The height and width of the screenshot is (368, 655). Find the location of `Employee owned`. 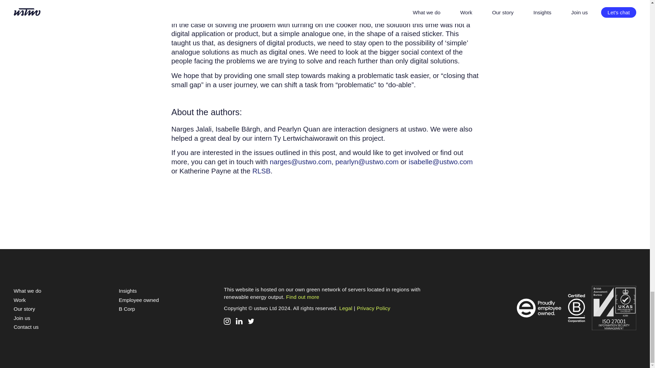

Employee owned is located at coordinates (139, 300).